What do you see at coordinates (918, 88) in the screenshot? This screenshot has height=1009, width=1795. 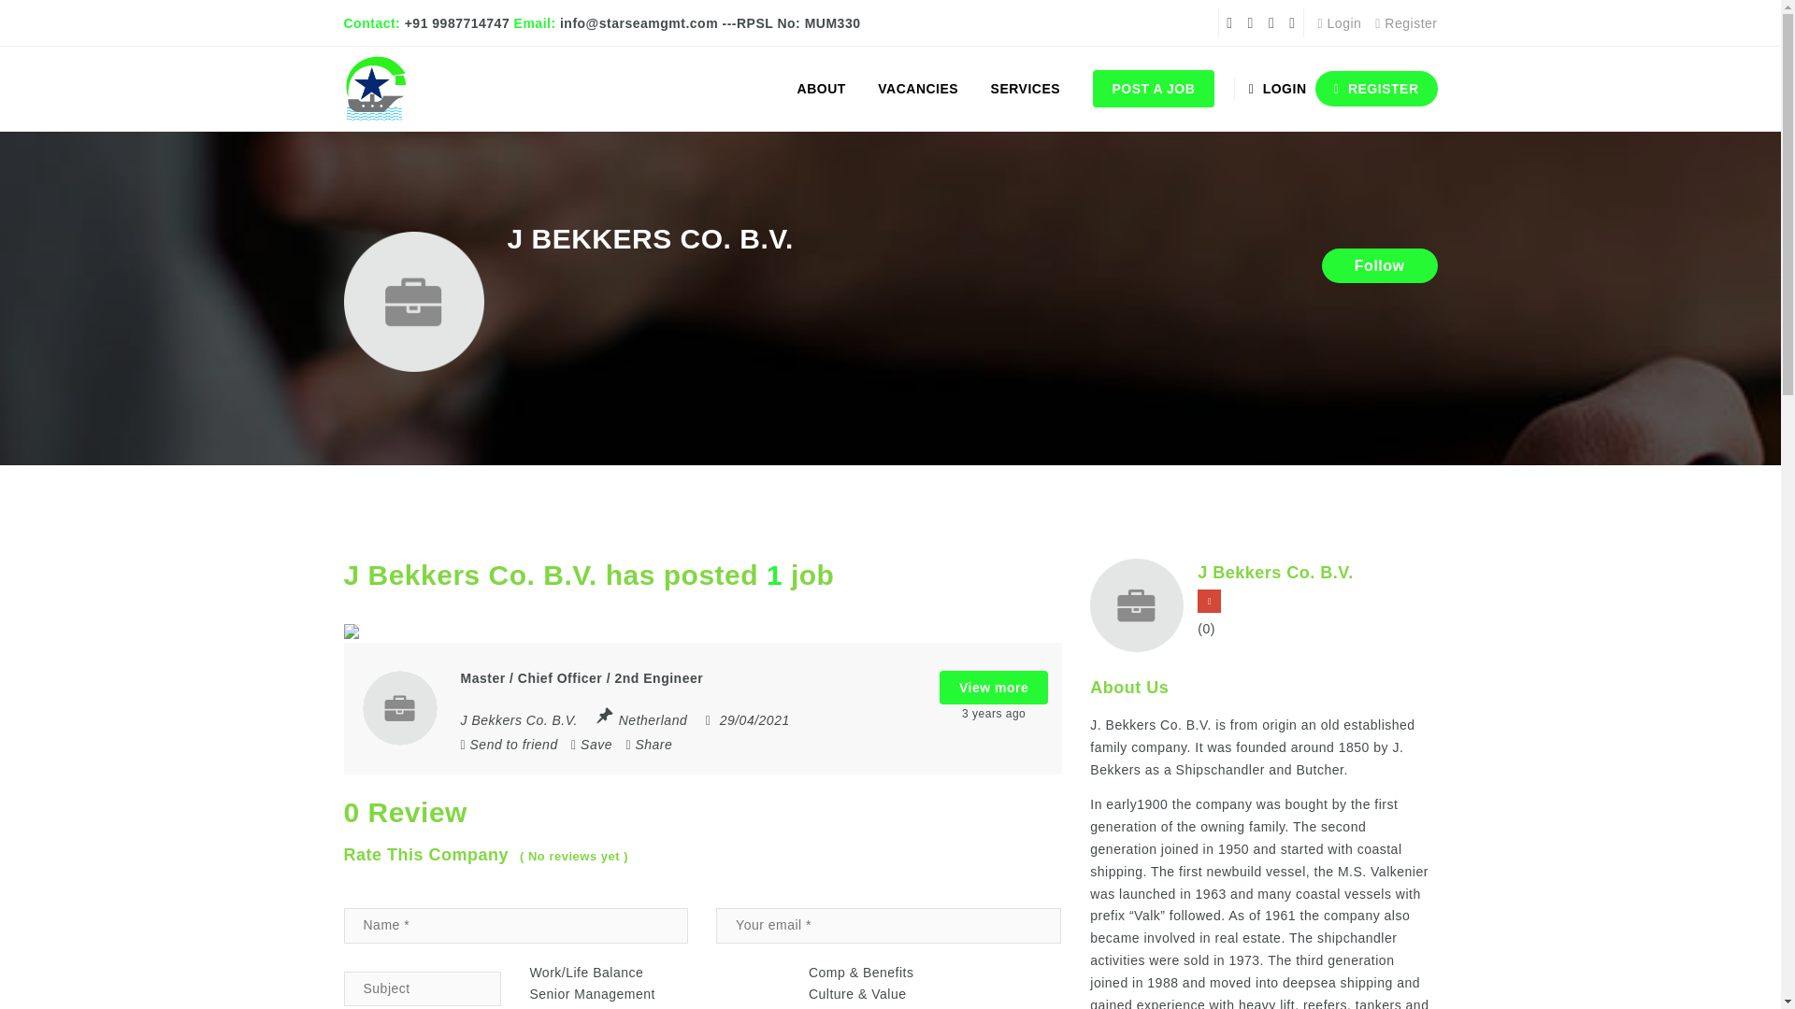 I see `VACANCIES` at bounding box center [918, 88].